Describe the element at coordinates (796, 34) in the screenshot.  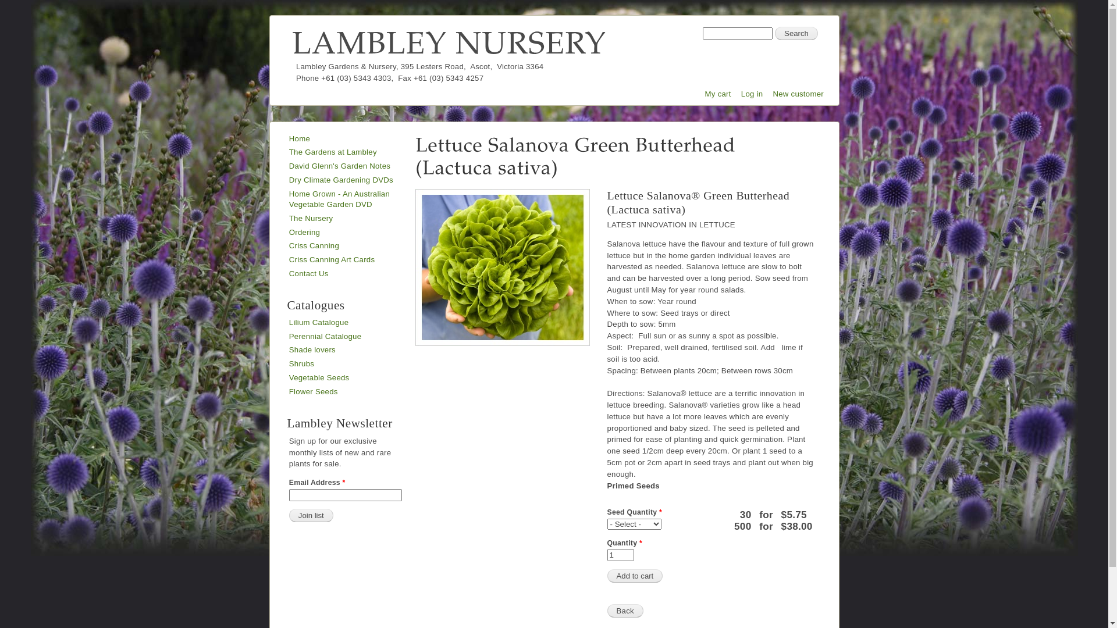
I see `Search` at that location.